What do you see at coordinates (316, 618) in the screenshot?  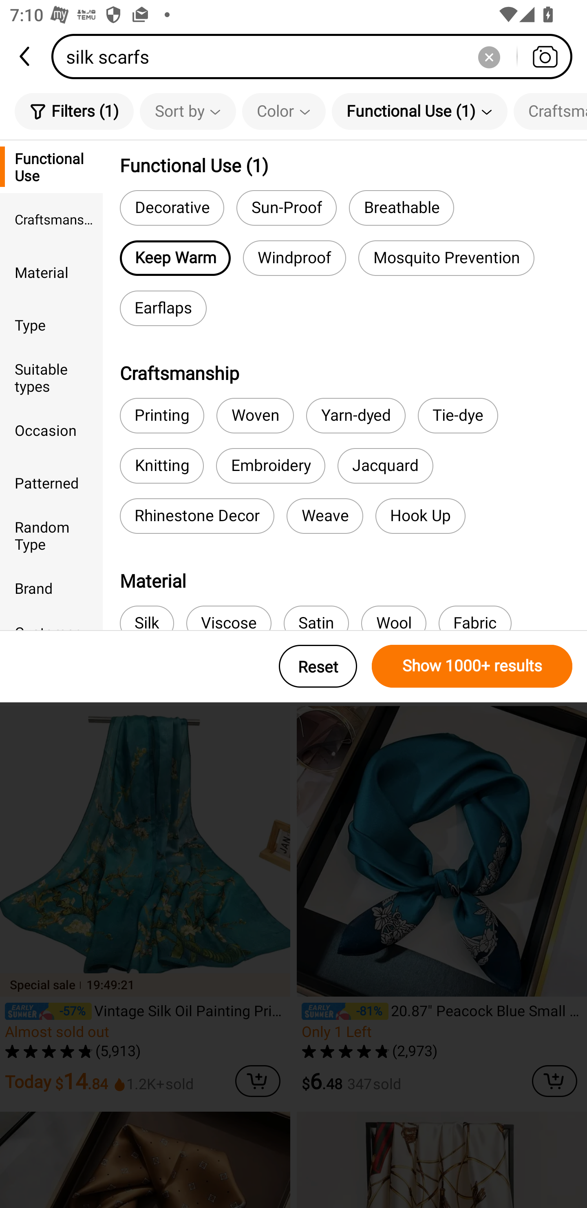 I see `Satin` at bounding box center [316, 618].